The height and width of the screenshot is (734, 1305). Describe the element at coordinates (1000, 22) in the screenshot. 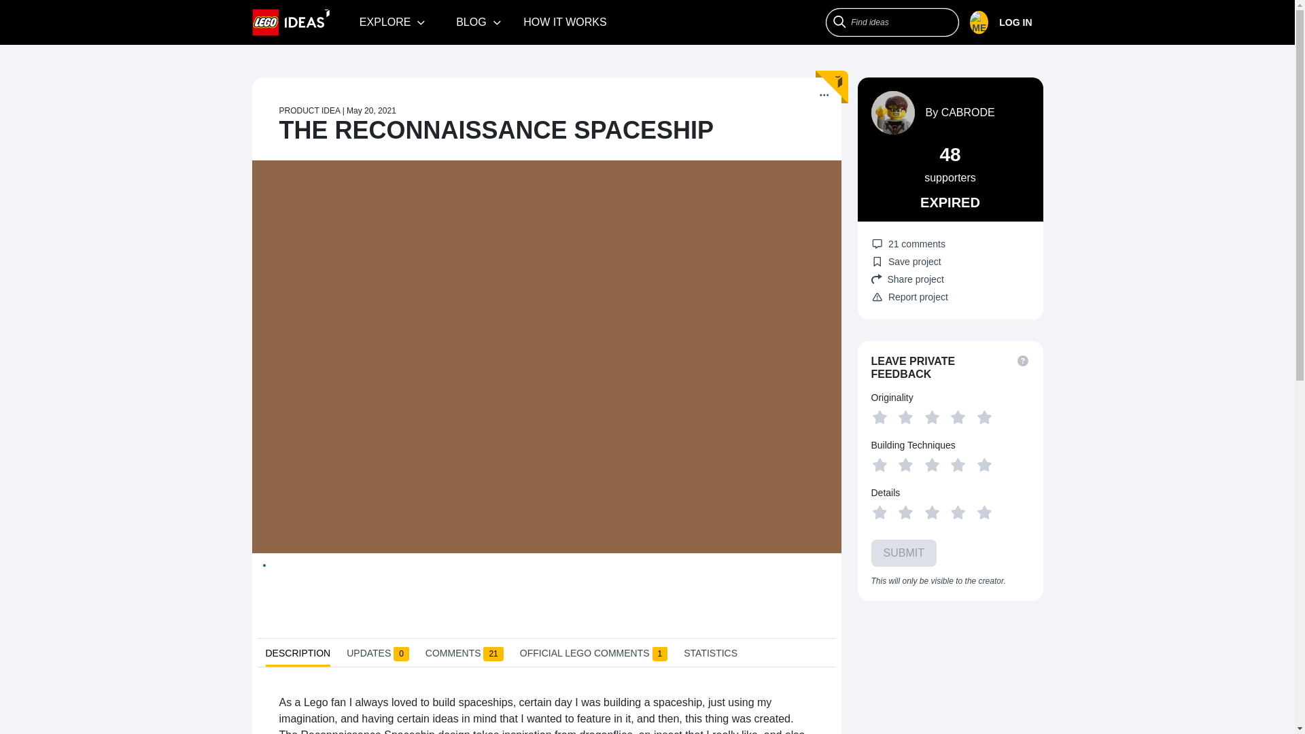

I see `Me` at that location.